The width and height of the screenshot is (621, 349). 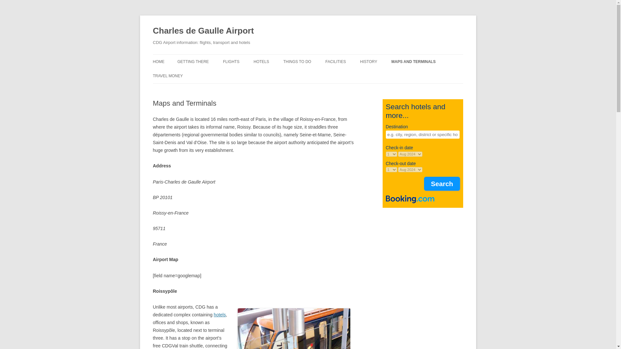 What do you see at coordinates (203, 31) in the screenshot?
I see `Charles de Gaulle Airport` at bounding box center [203, 31].